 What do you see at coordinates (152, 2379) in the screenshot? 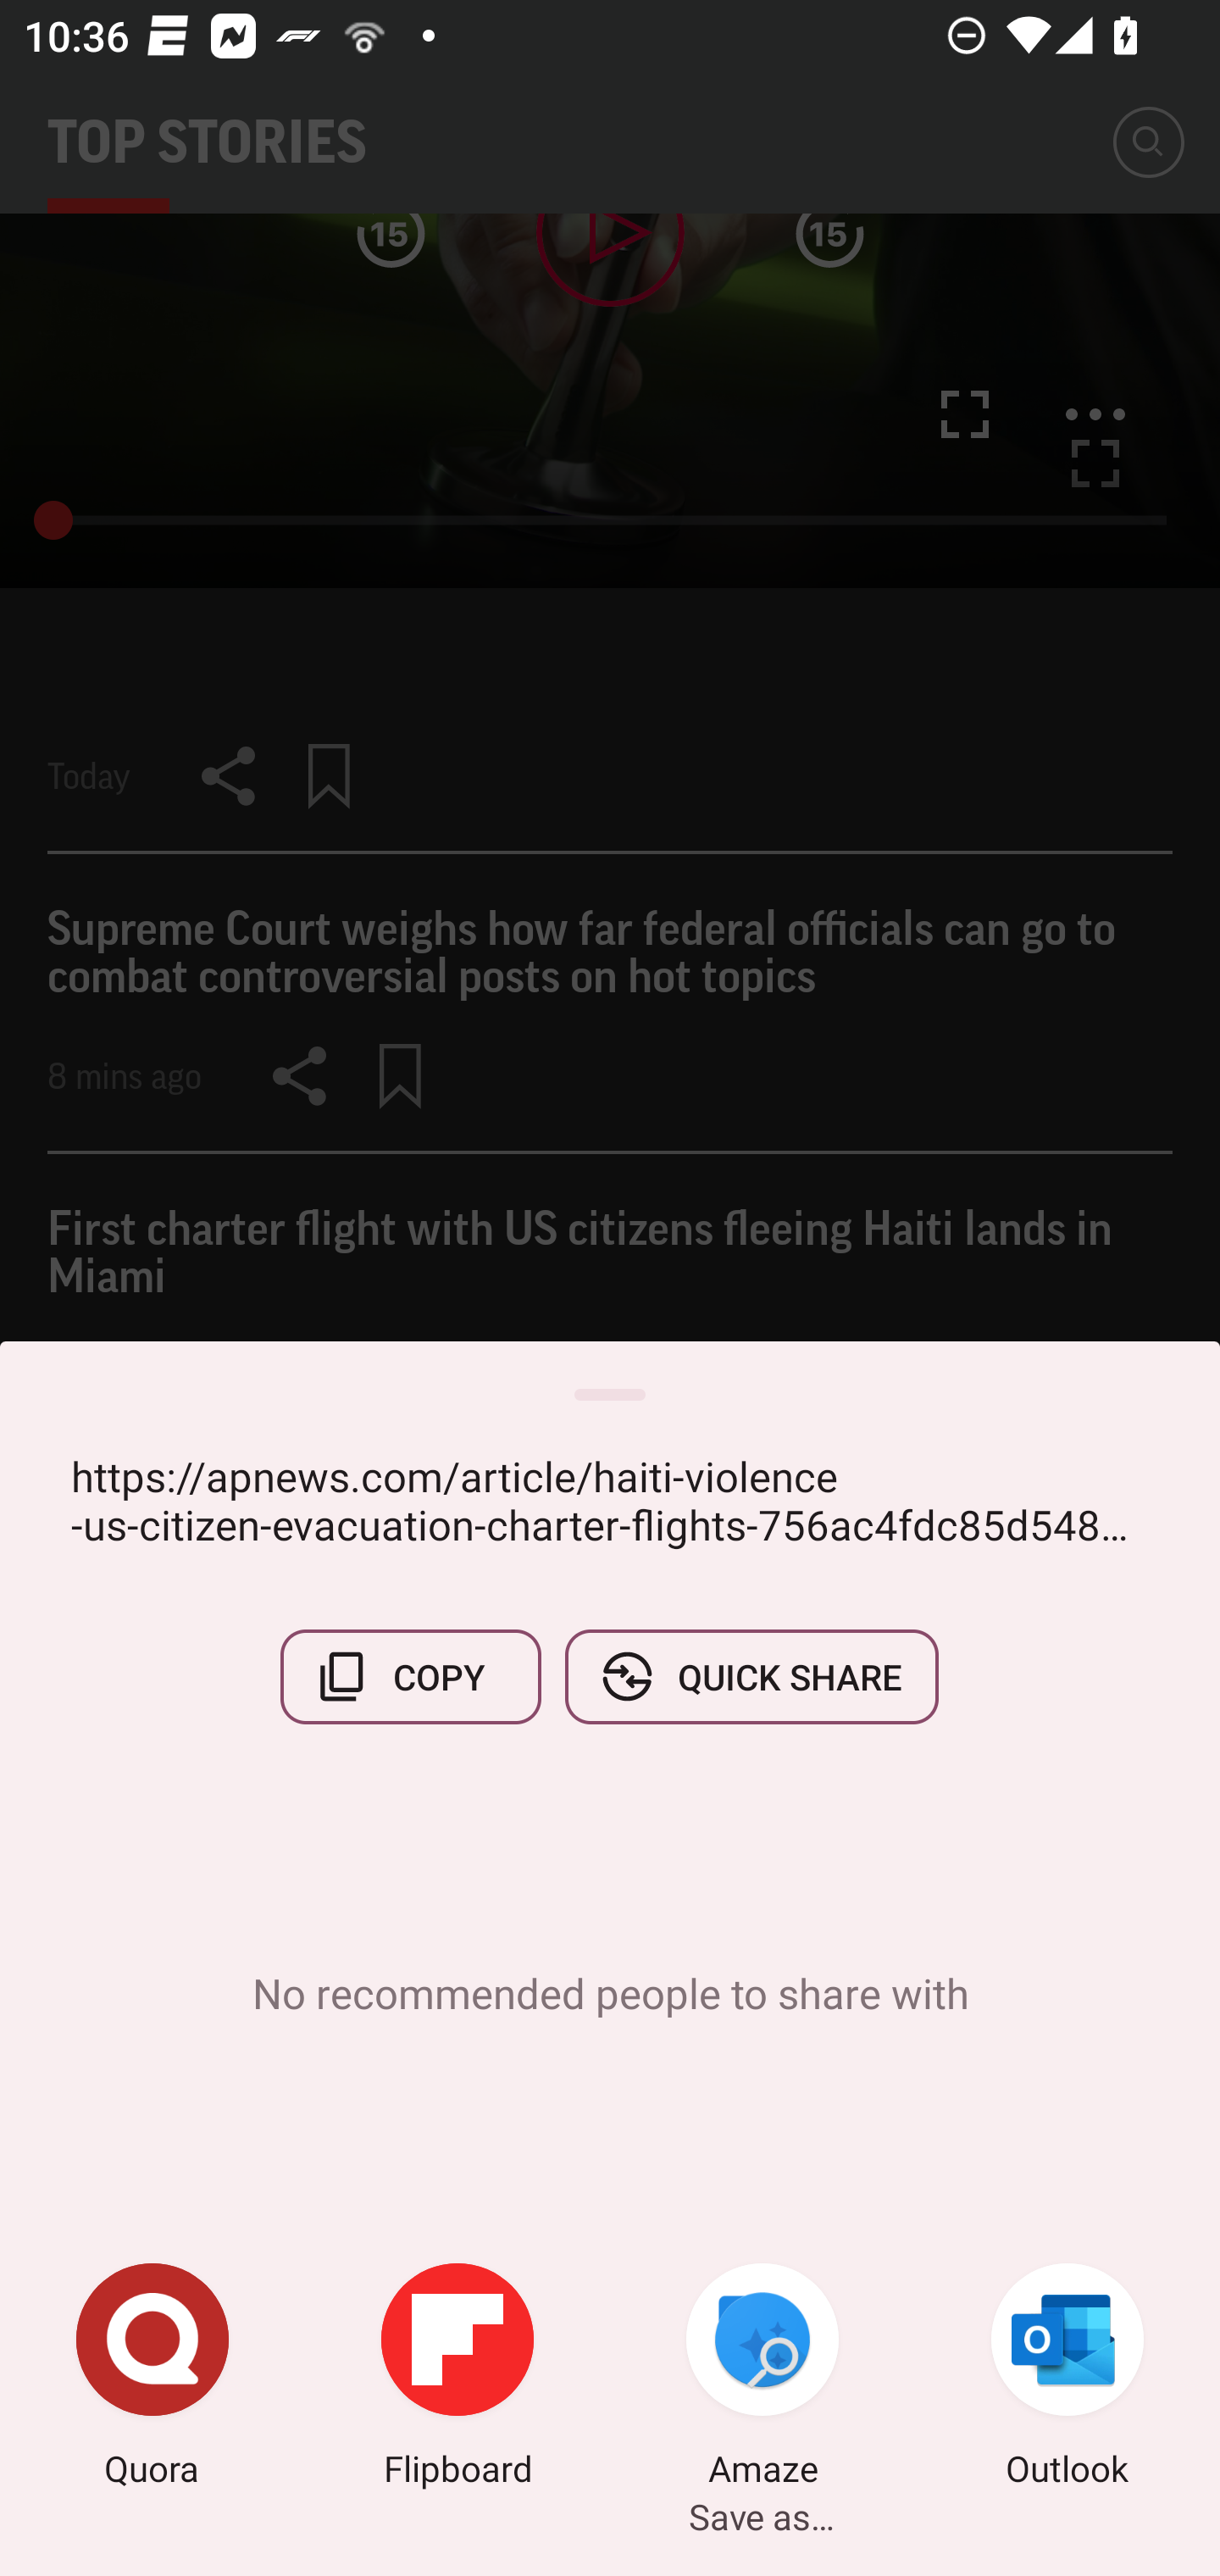
I see `Quora` at bounding box center [152, 2379].